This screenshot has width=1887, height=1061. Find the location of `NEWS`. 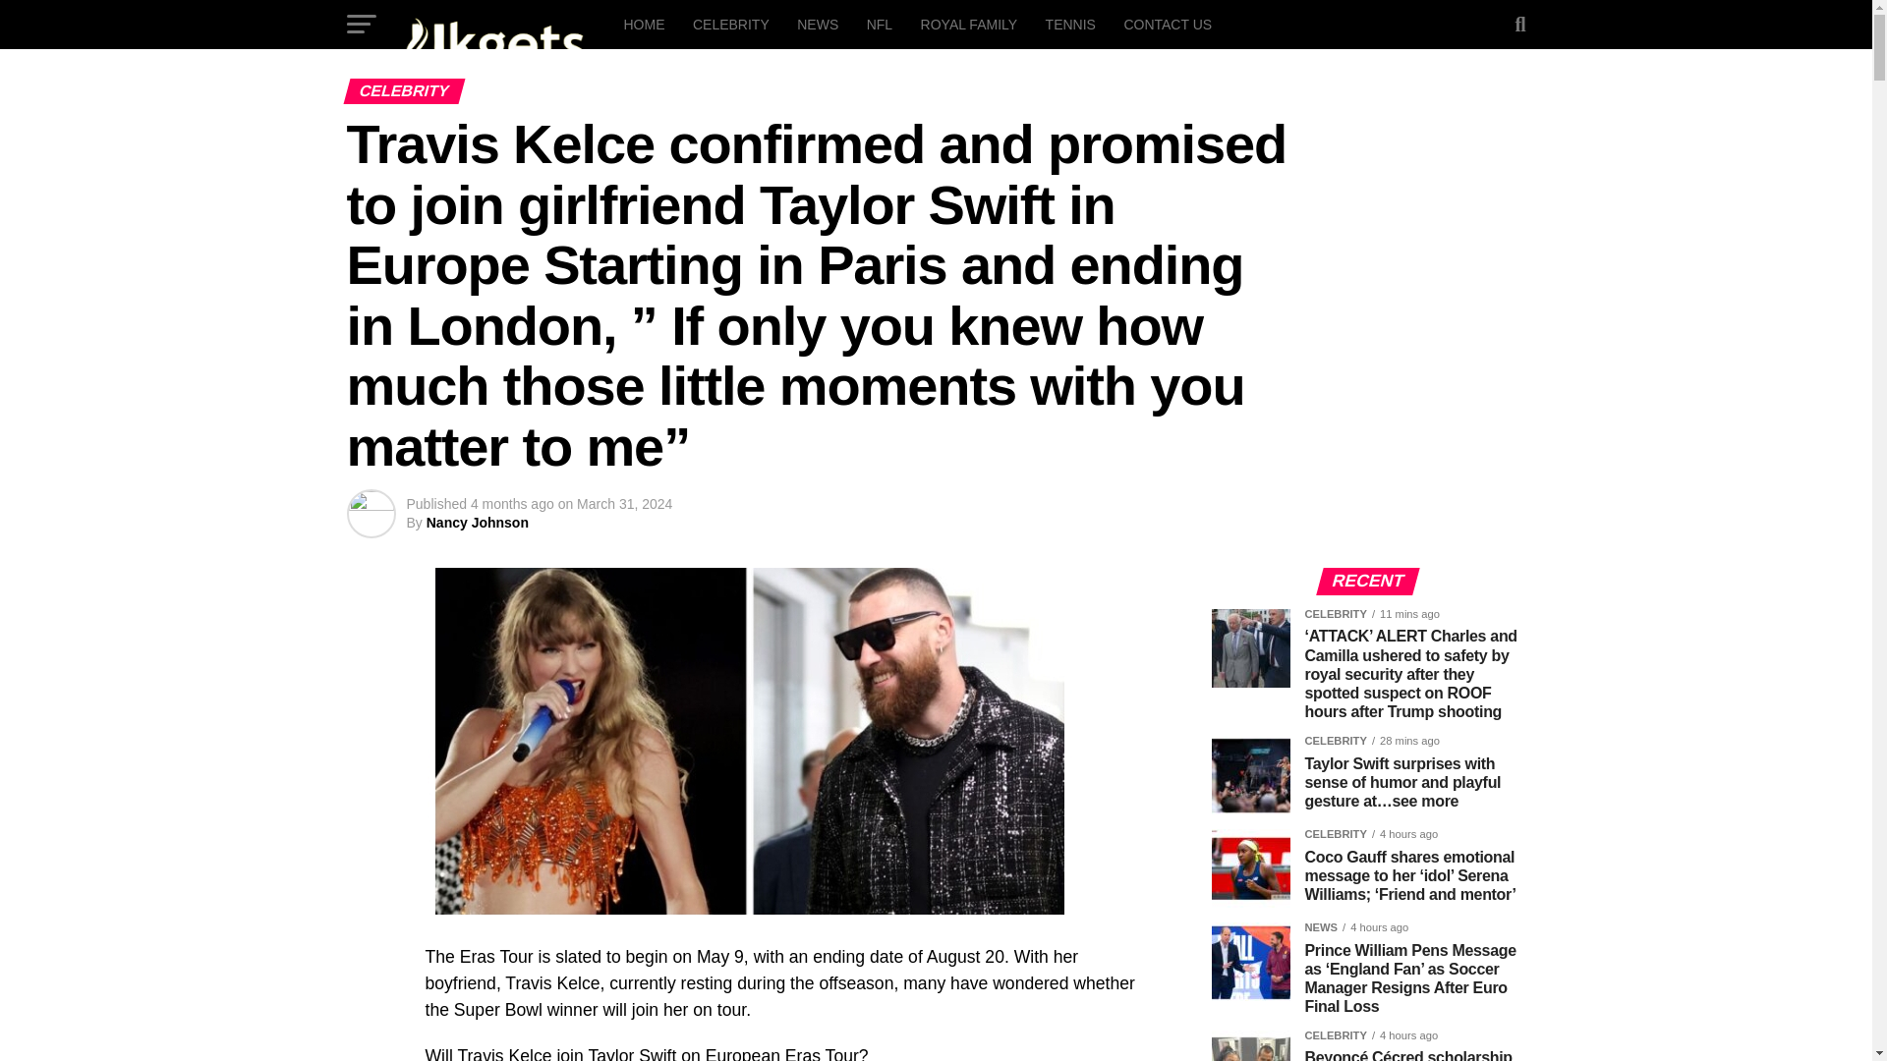

NEWS is located at coordinates (818, 24).